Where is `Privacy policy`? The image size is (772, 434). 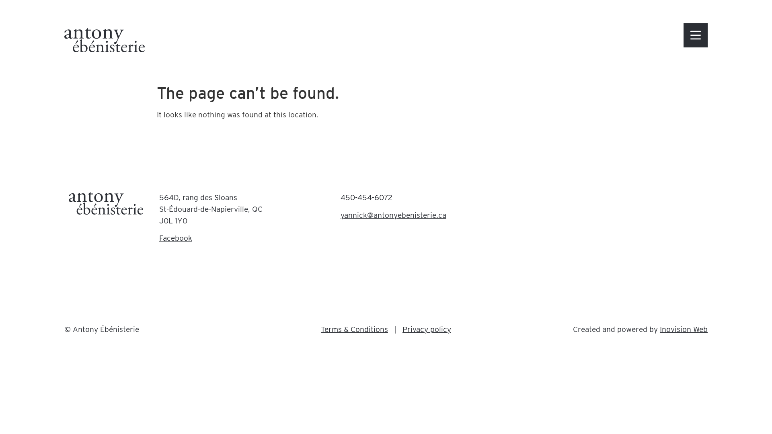
Privacy policy is located at coordinates (427, 330).